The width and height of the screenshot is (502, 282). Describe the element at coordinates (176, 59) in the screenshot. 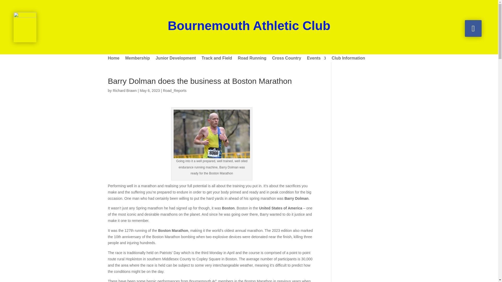

I see `Junior Development` at that location.